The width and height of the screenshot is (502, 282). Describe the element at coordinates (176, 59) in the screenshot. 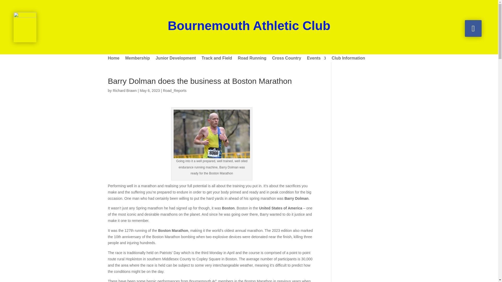

I see `Junior Development` at that location.